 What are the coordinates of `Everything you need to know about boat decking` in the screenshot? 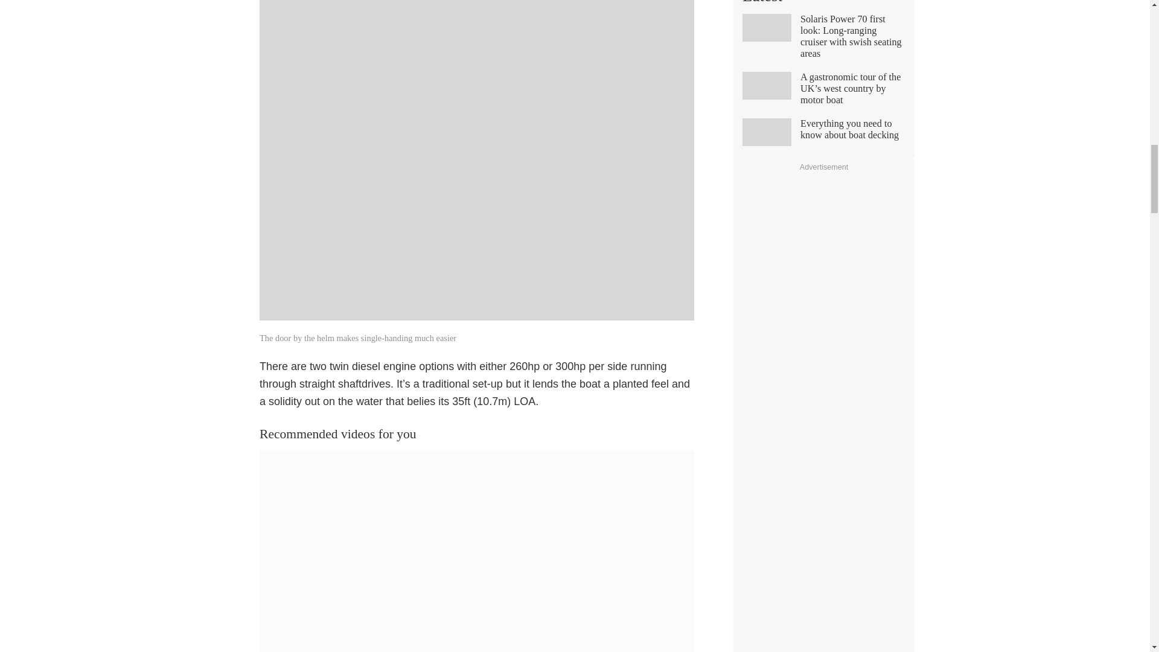 It's located at (823, 134).